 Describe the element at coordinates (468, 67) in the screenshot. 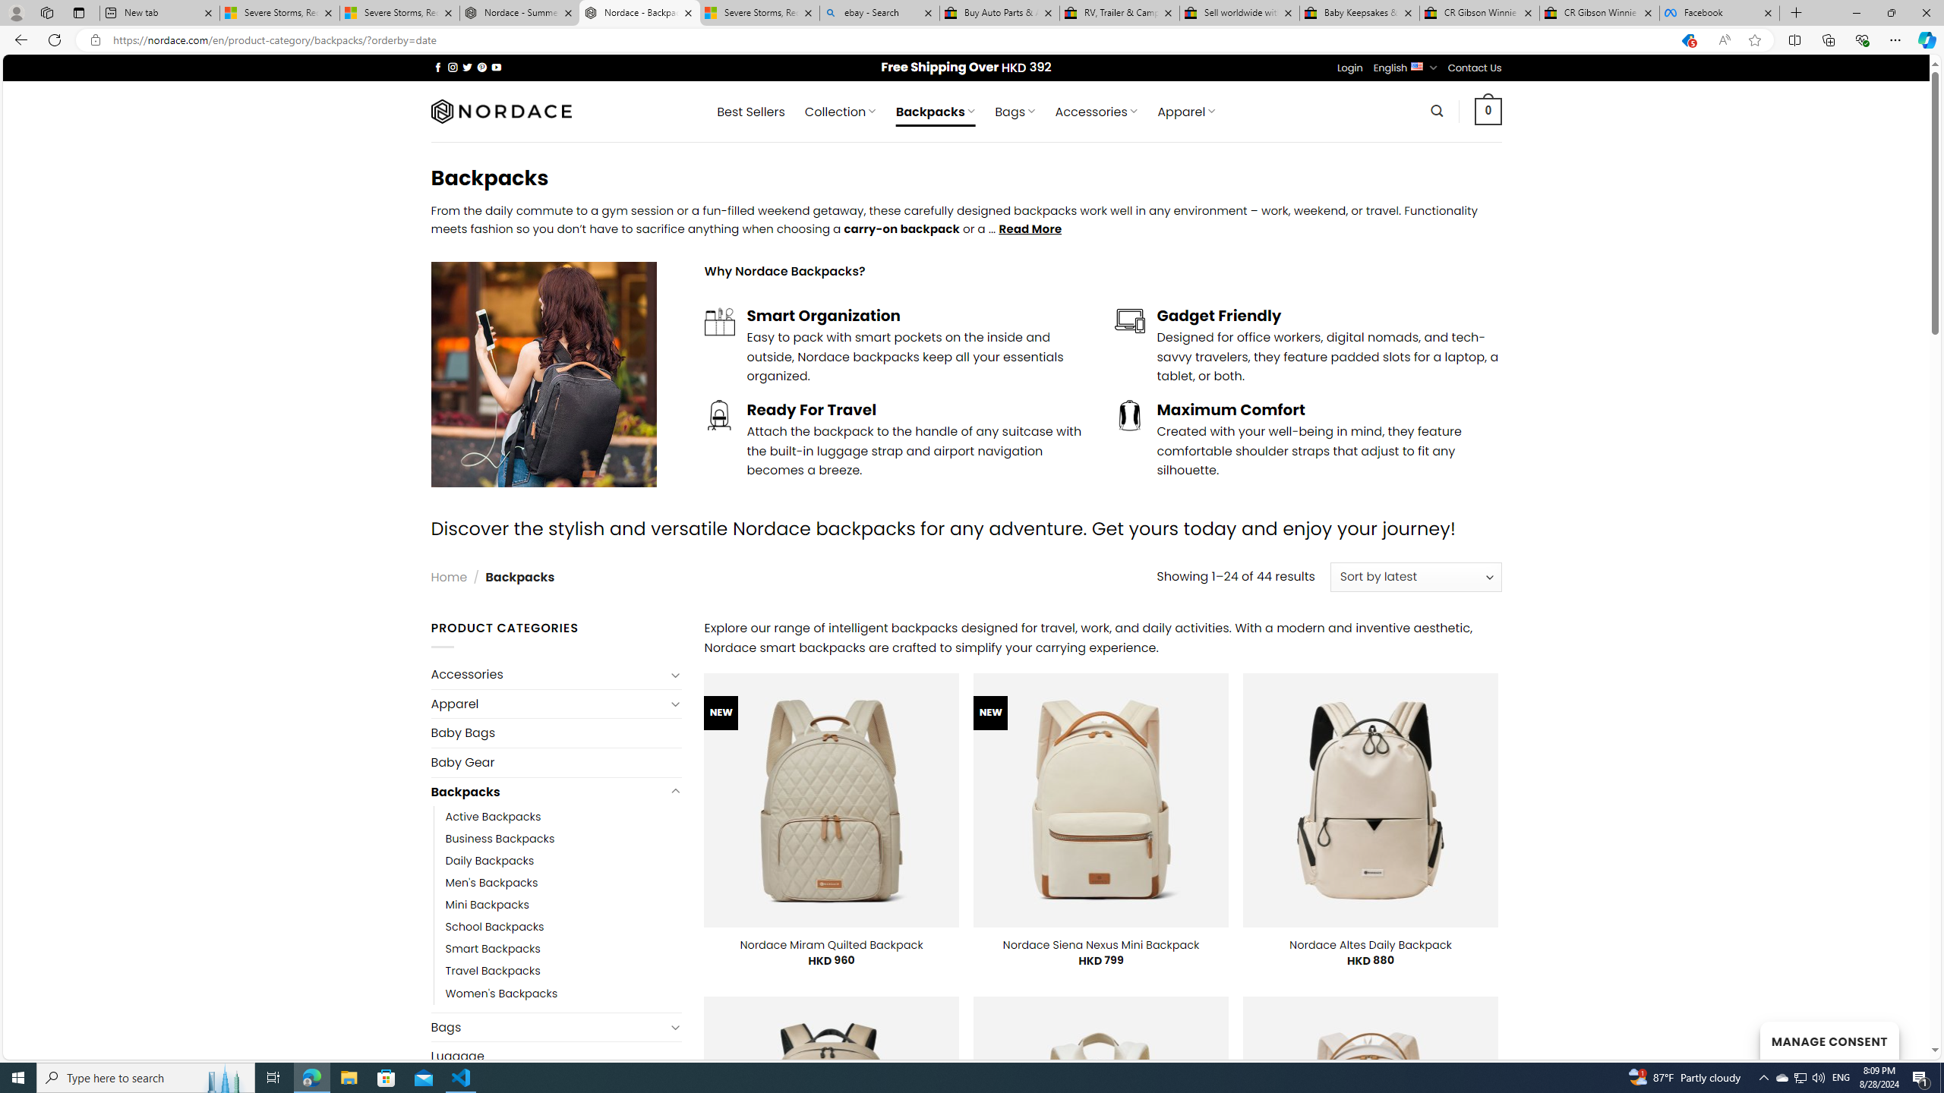

I see `Follow on Twitter` at that location.